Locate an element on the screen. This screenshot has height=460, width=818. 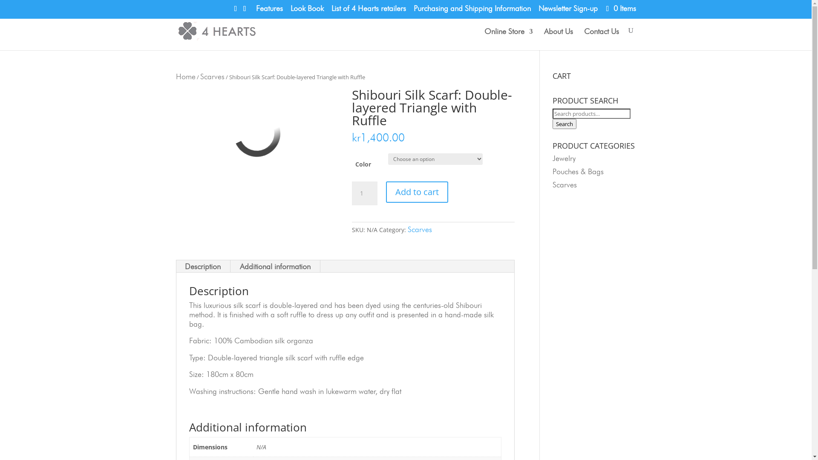
Scarves is located at coordinates (420, 229).